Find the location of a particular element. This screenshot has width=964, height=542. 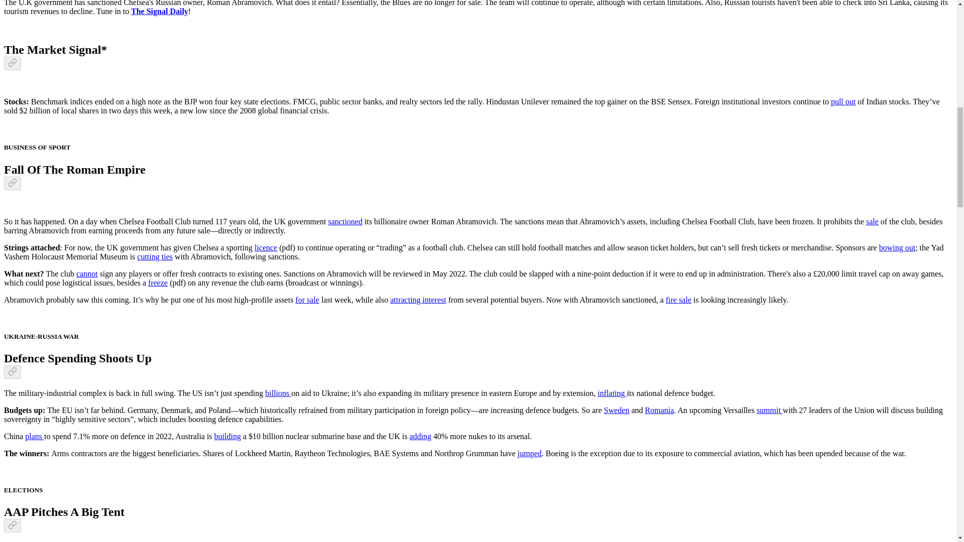

bowing out is located at coordinates (897, 247).